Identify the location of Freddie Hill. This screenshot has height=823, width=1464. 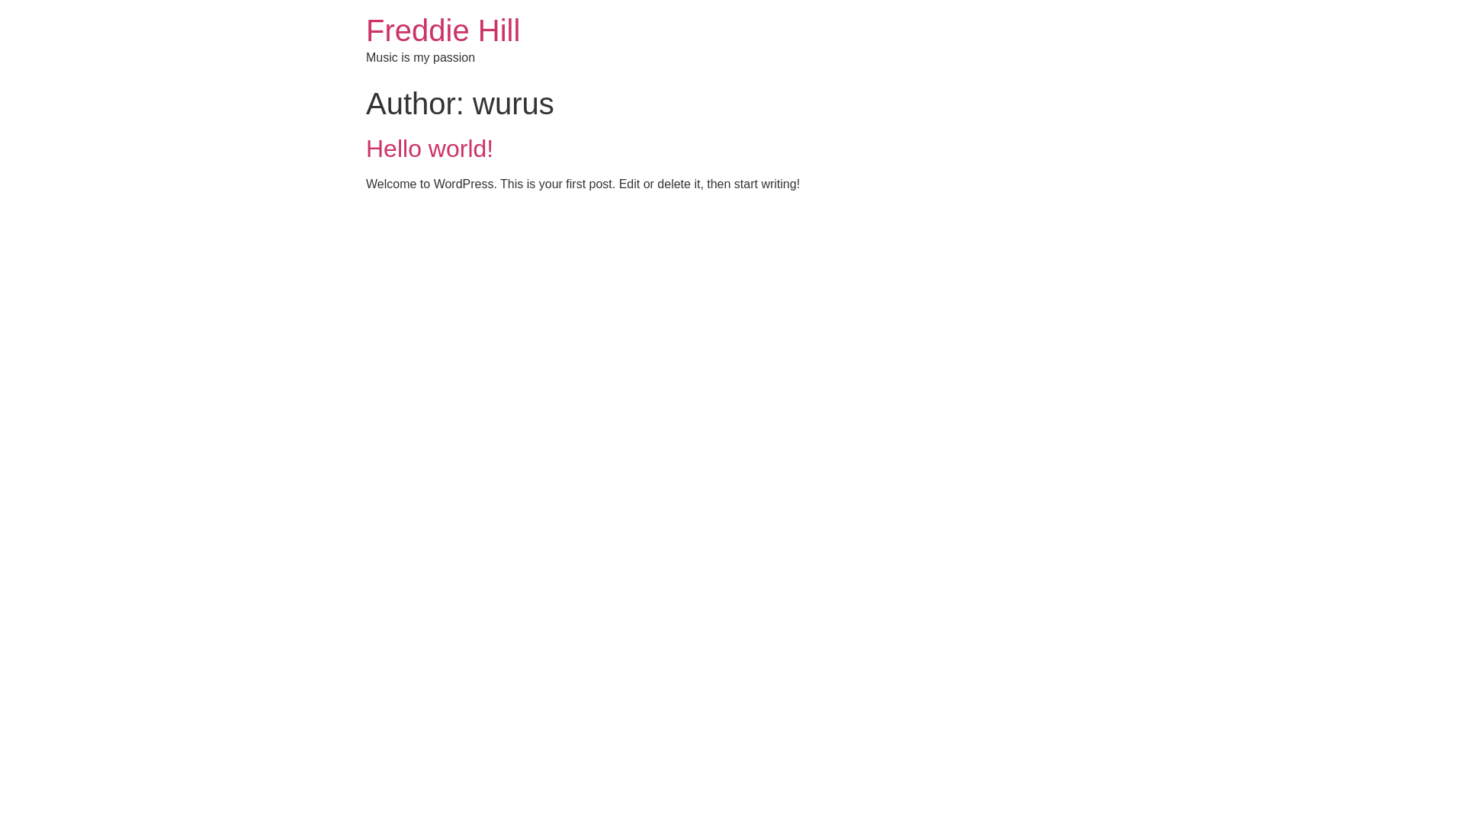
(443, 30).